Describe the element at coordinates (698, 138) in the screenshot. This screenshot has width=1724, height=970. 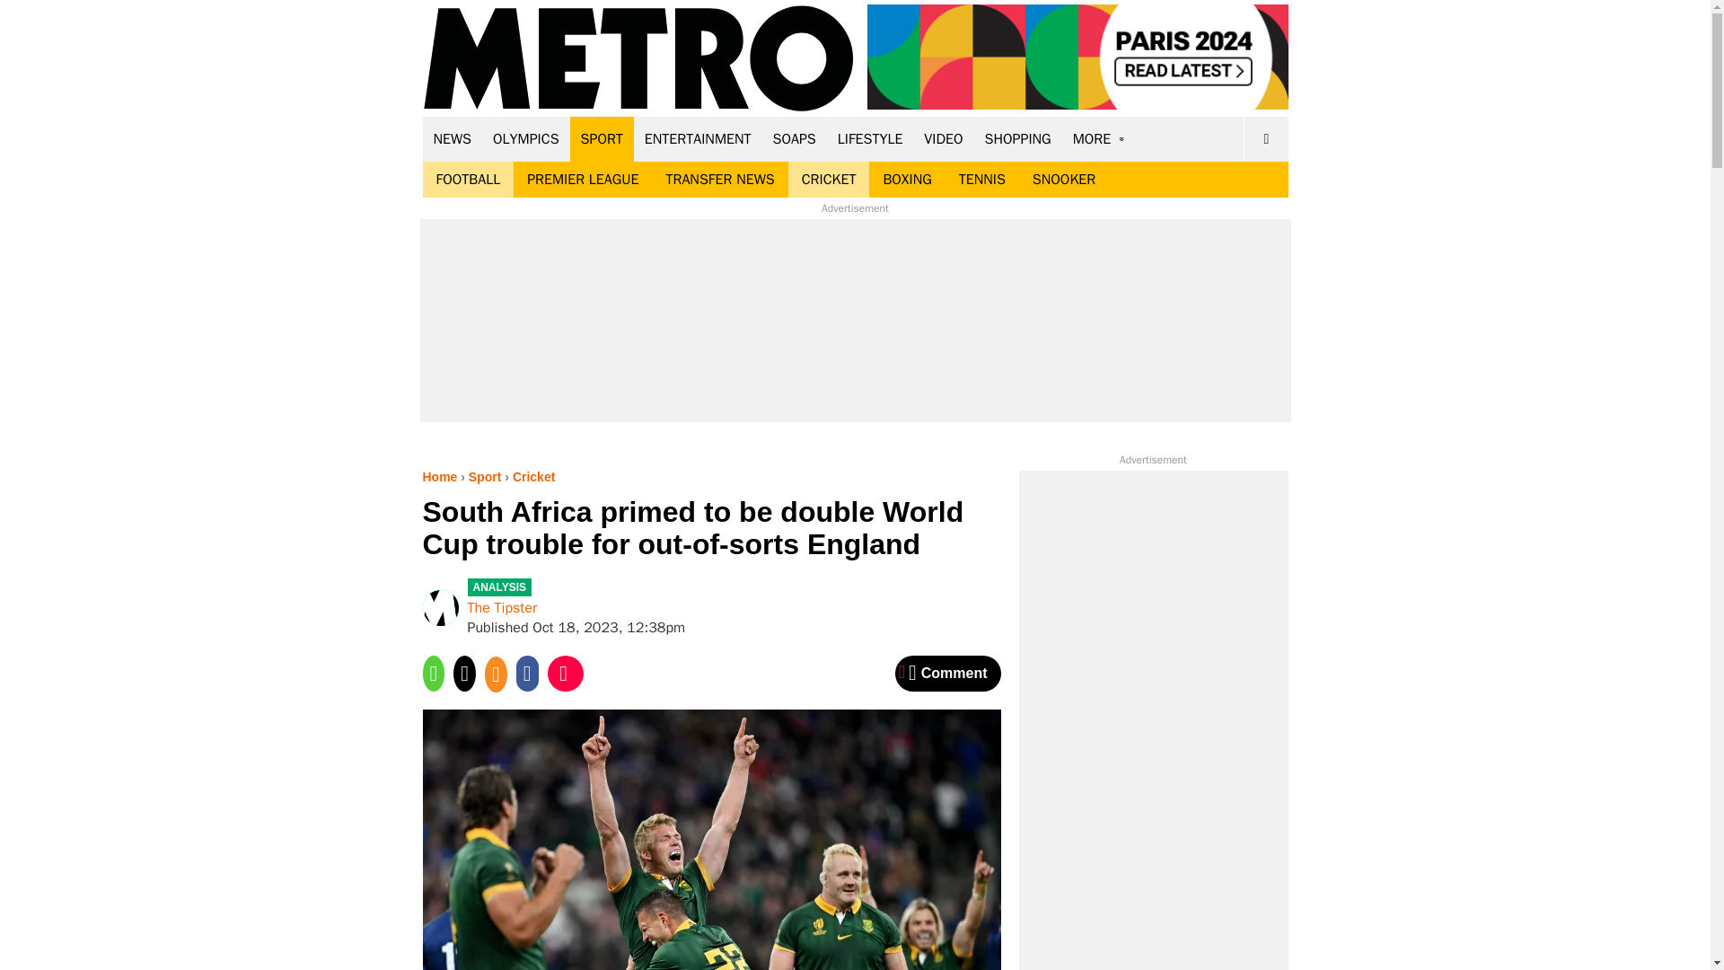
I see `ENTERTAINMENT` at that location.